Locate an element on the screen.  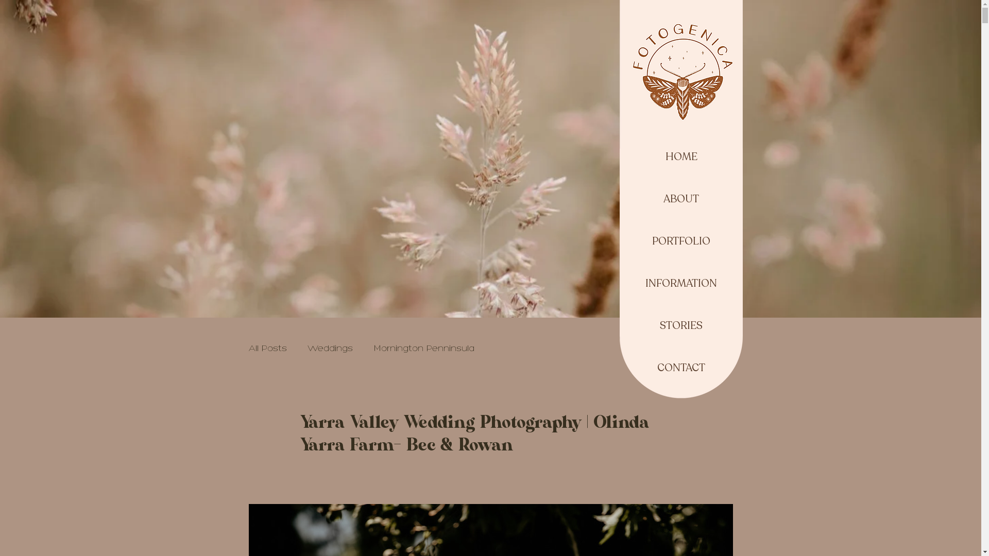
HOME is located at coordinates (681, 157).